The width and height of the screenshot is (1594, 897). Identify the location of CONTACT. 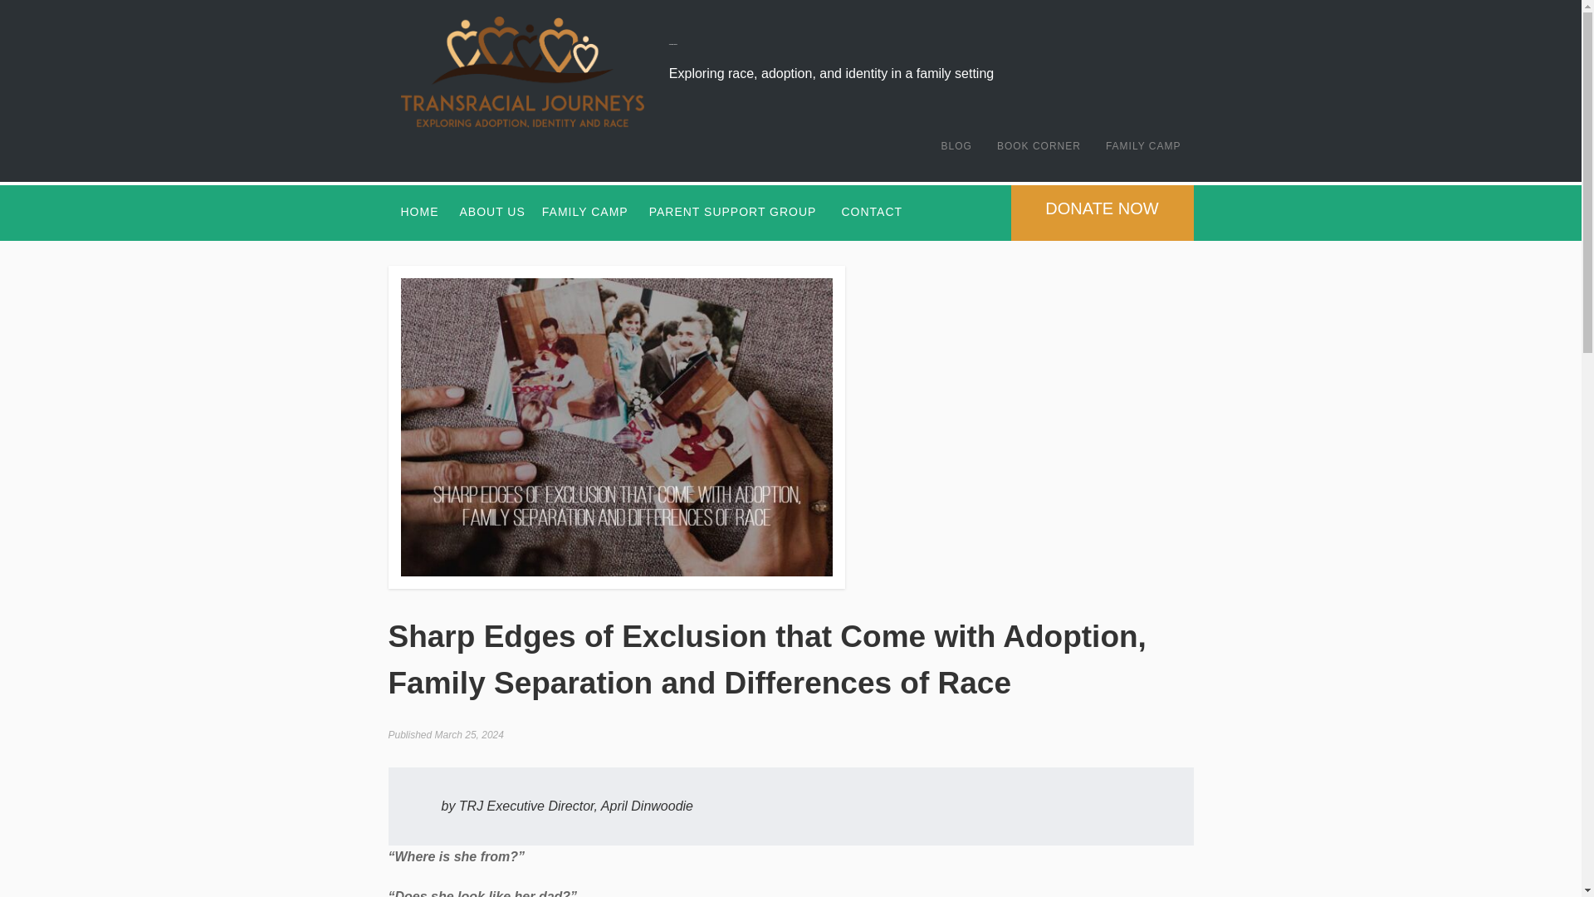
(872, 212).